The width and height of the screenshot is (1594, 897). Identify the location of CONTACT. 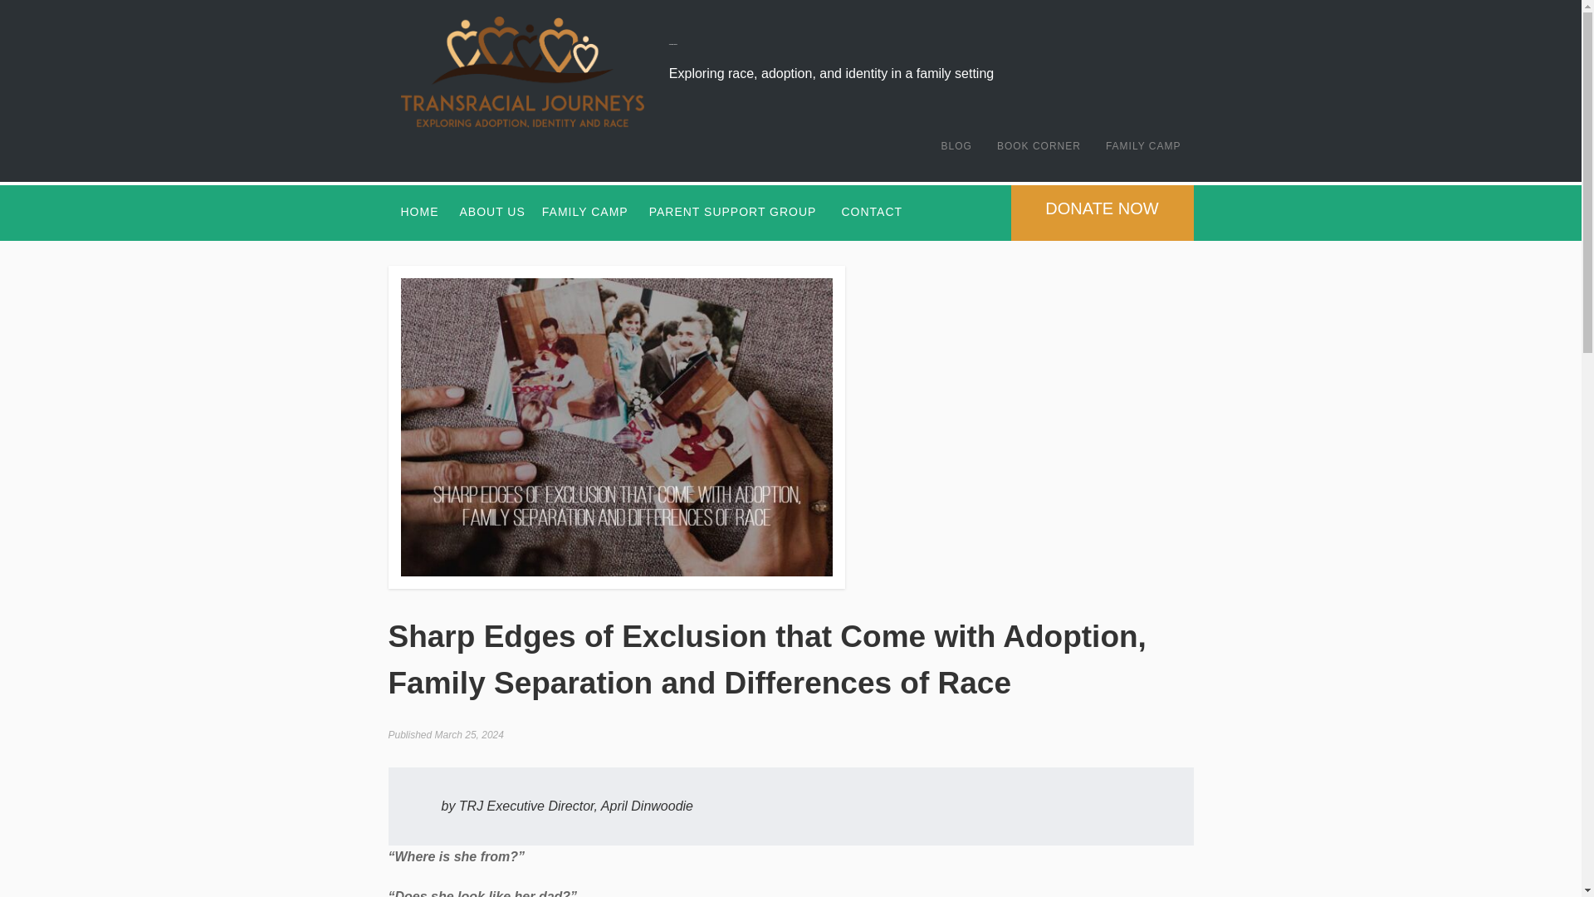
(872, 212).